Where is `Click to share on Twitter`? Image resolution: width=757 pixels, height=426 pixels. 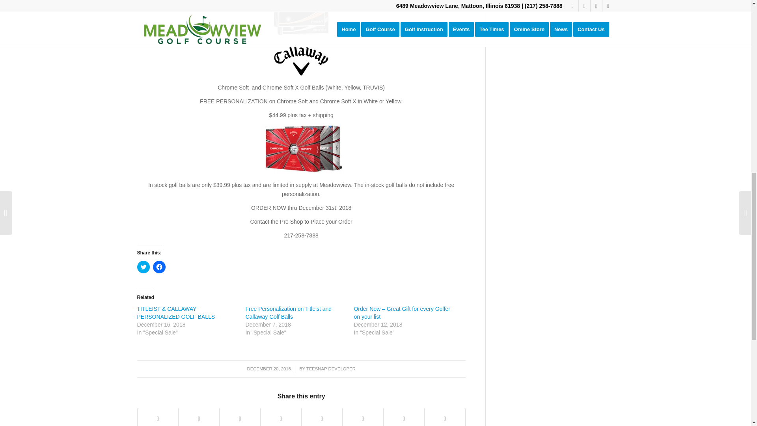
Click to share on Twitter is located at coordinates (144, 267).